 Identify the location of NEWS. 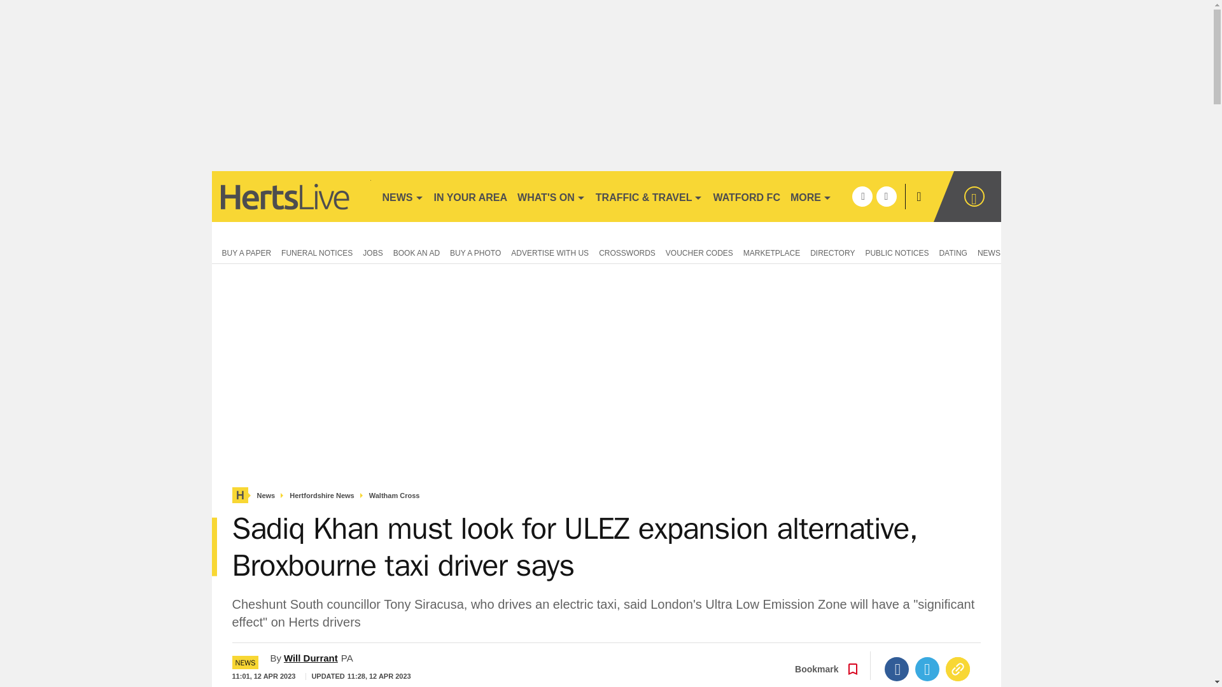
(402, 196).